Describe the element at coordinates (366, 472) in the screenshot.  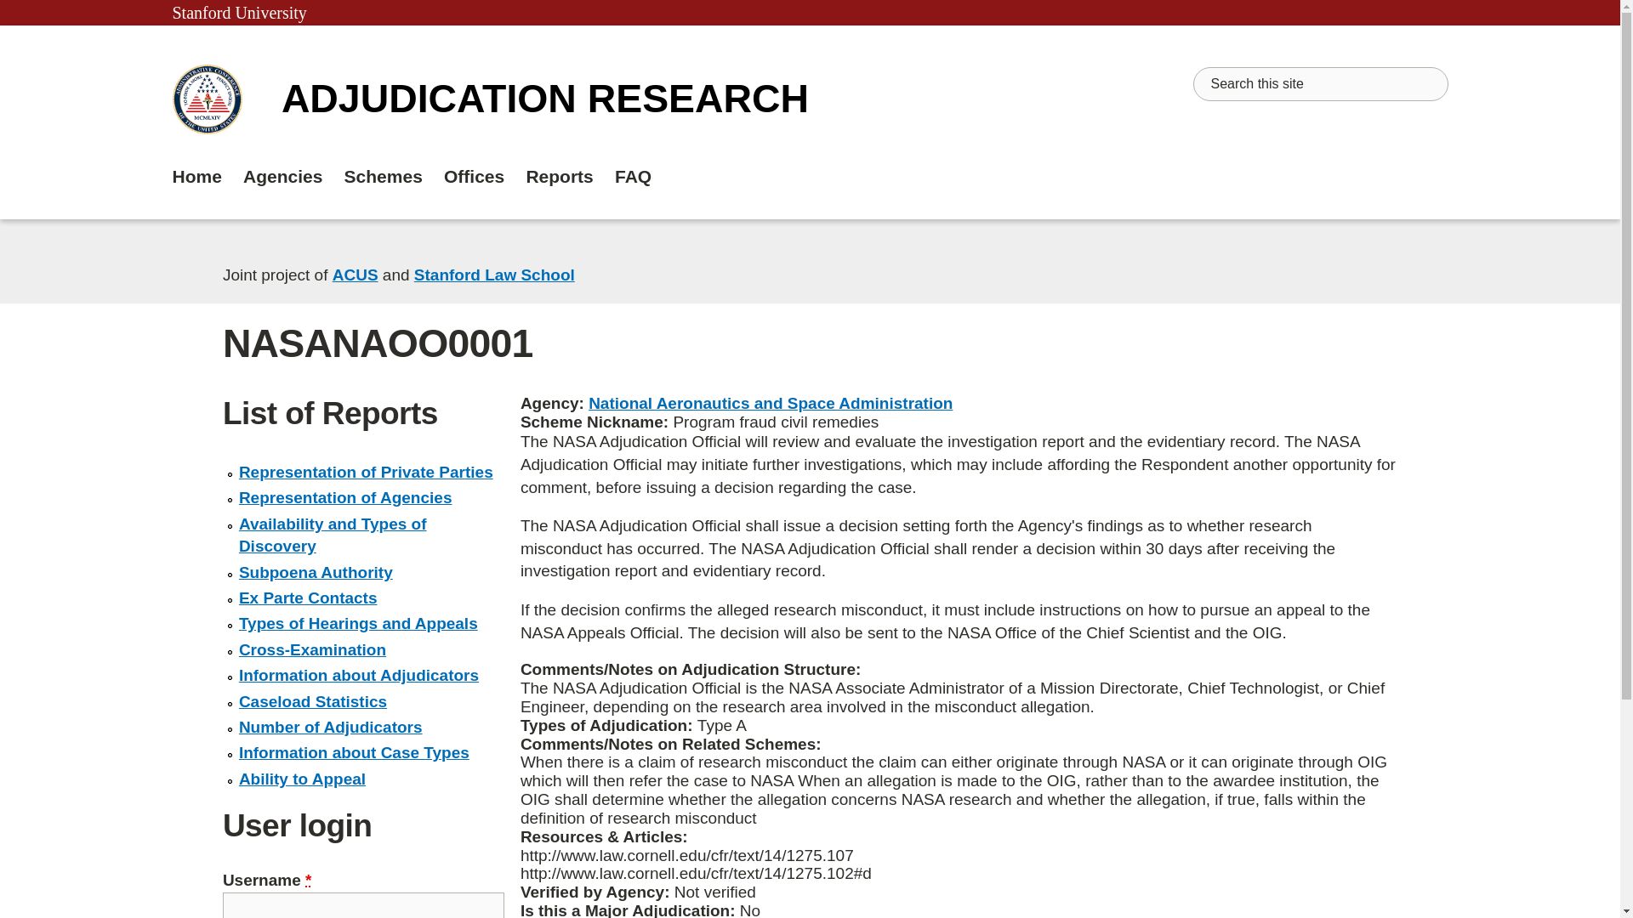
I see `Representation of Private Parties` at that location.